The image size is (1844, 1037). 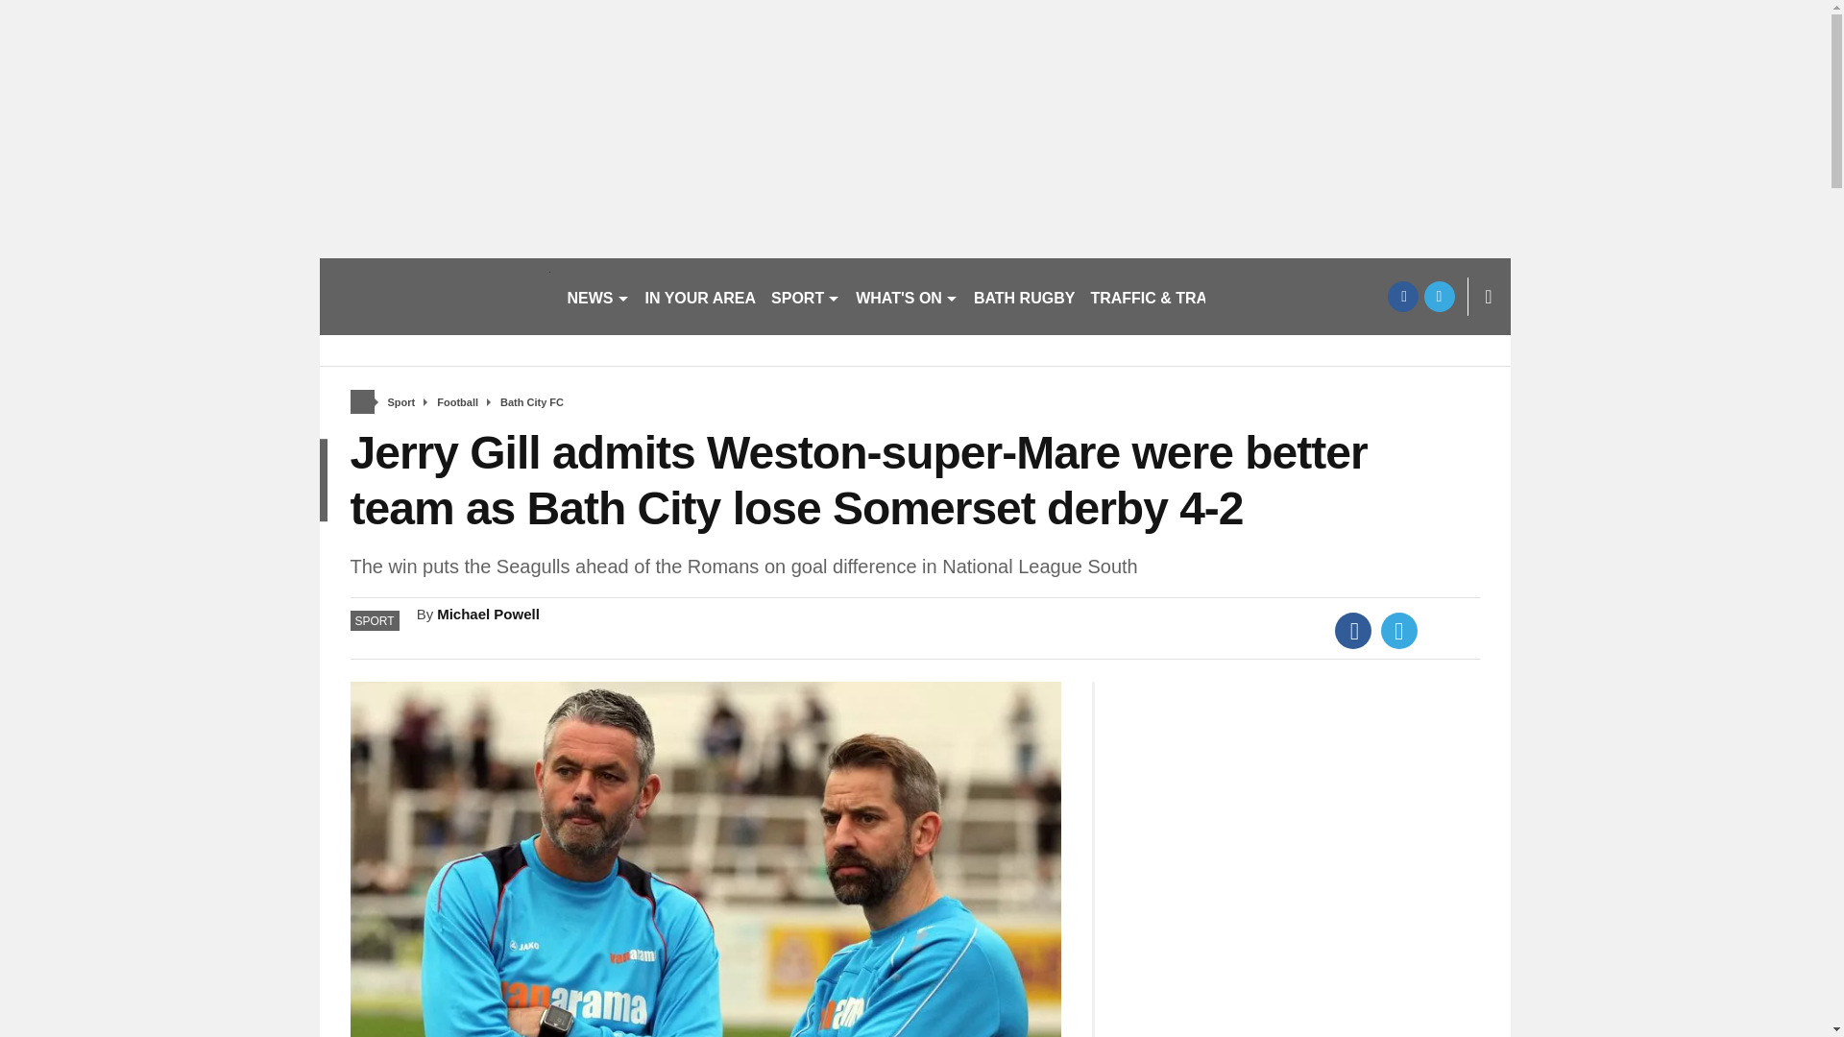 I want to click on BATH RUGBY, so click(x=1024, y=296).